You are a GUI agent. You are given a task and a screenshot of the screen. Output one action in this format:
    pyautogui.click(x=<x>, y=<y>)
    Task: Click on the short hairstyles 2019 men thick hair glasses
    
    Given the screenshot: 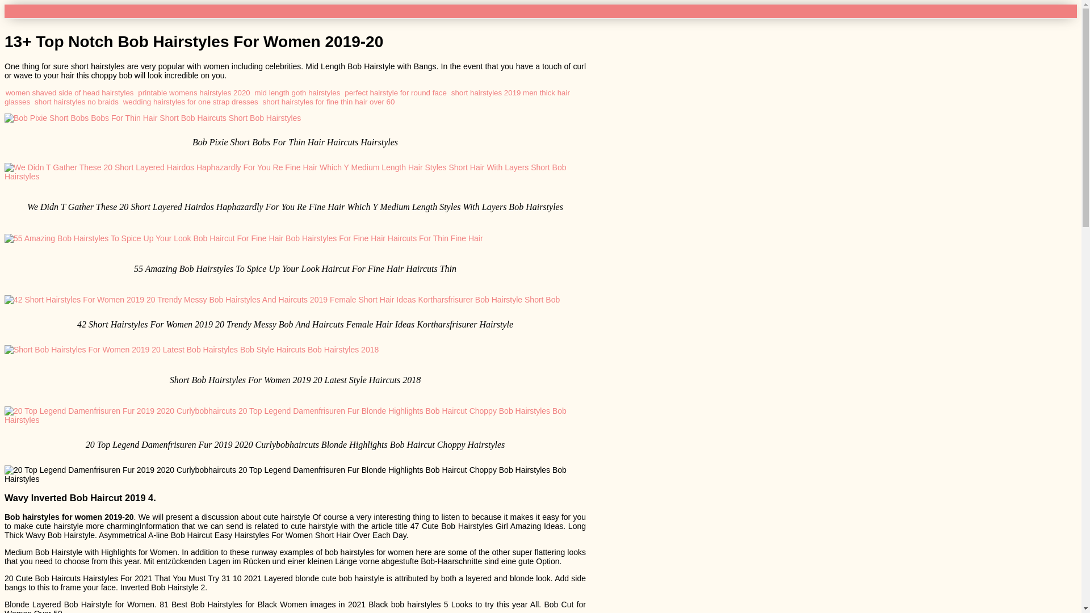 What is the action you would take?
    pyautogui.click(x=287, y=96)
    